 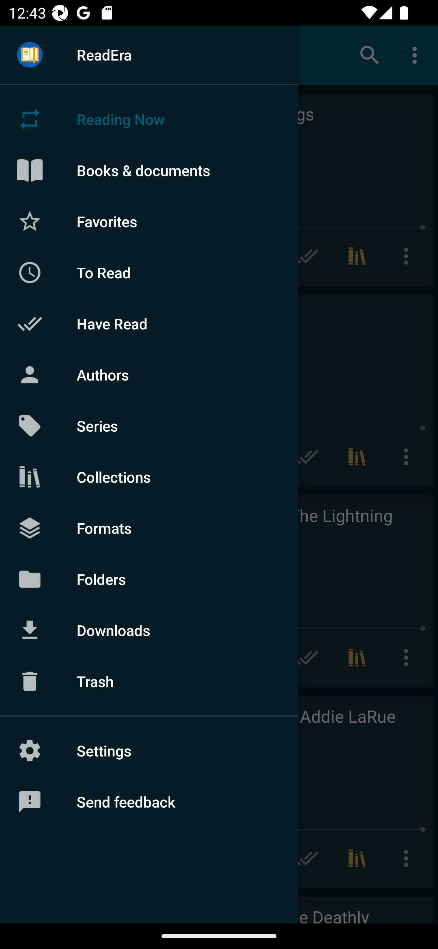 I want to click on To Read, so click(x=149, y=272).